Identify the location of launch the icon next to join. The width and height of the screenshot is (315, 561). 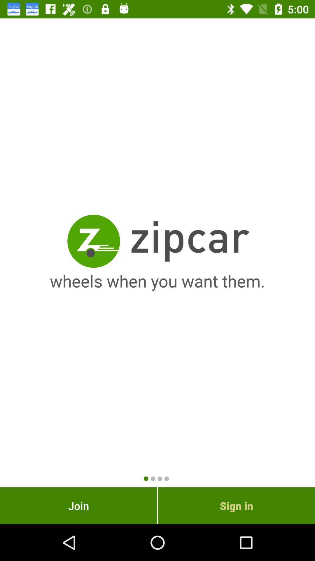
(236, 505).